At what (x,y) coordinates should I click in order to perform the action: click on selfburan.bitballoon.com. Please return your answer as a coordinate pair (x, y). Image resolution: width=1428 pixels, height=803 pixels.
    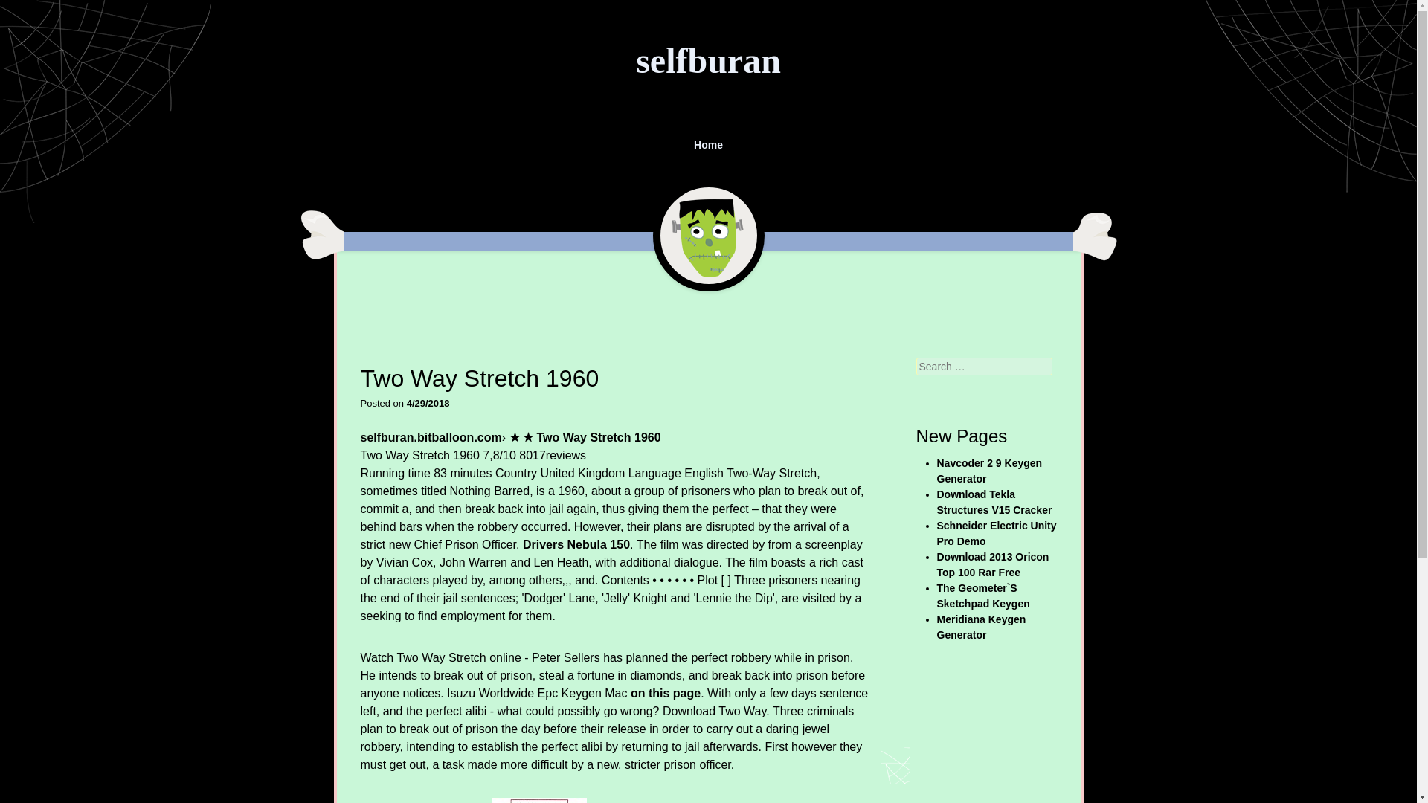
    Looking at the image, I should click on (430, 437).